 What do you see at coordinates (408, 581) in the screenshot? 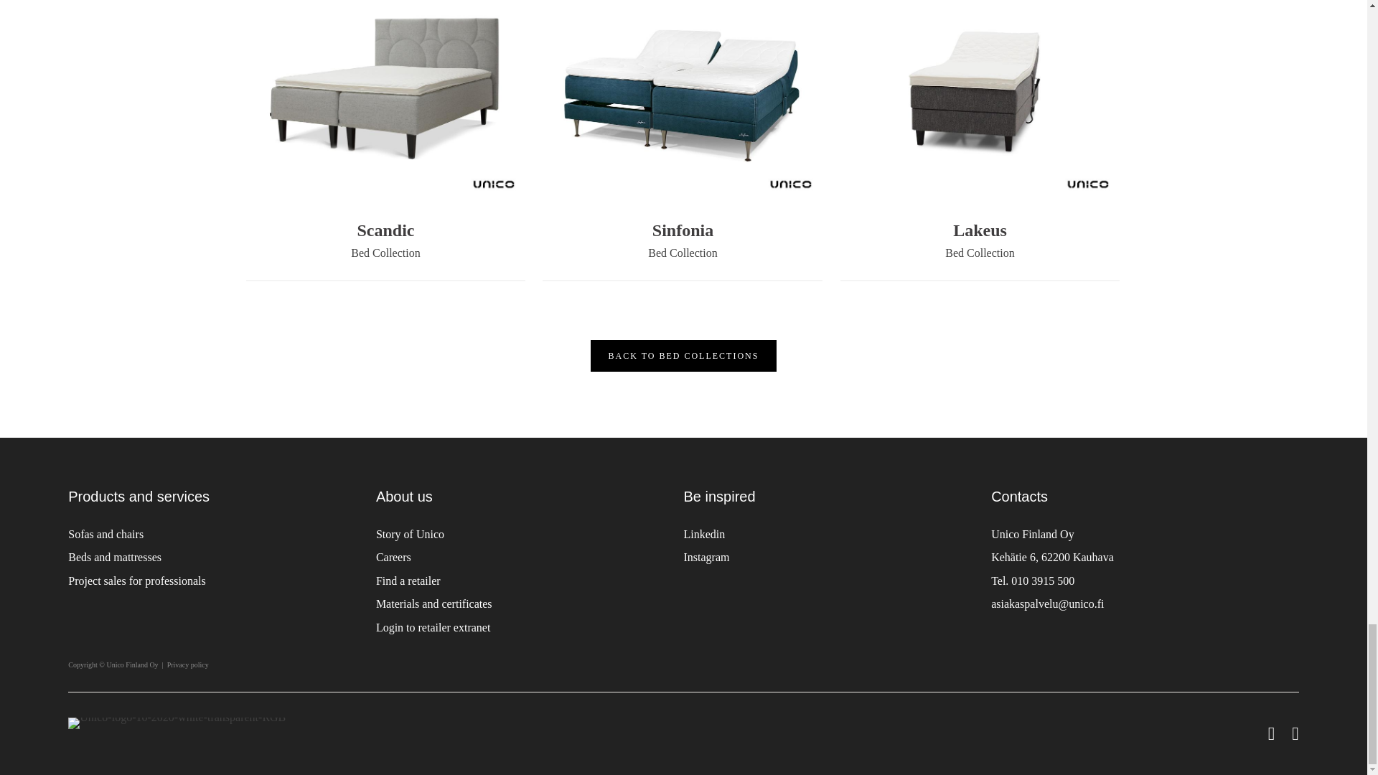
I see `Find a retailer` at bounding box center [408, 581].